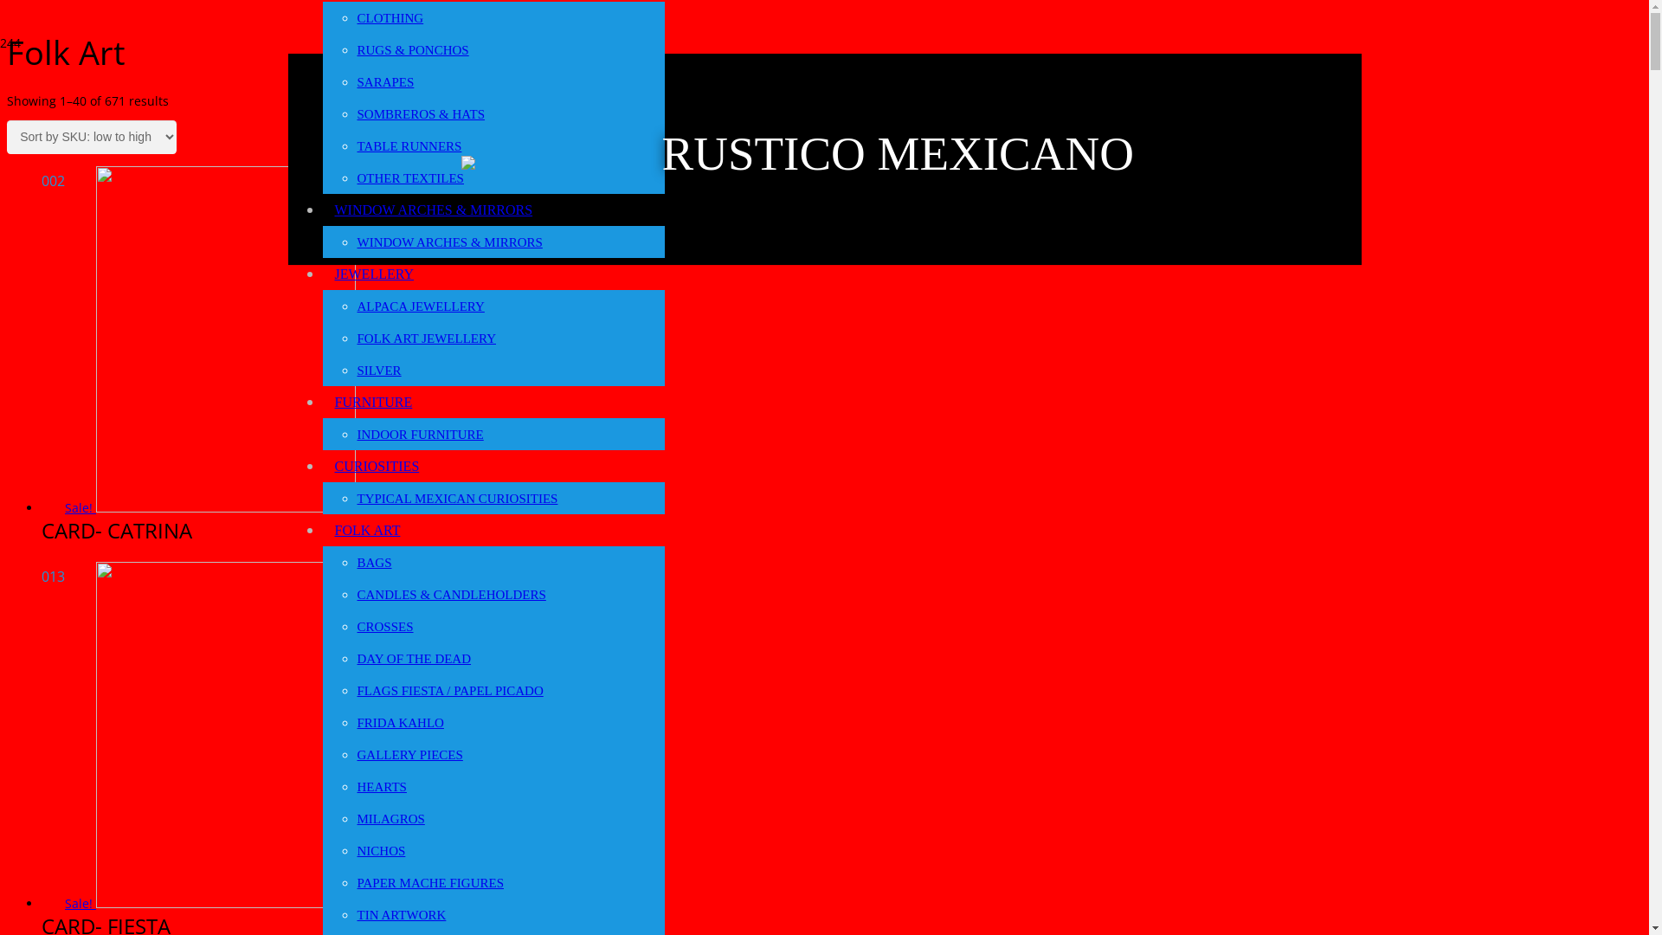 Image resolution: width=1662 pixels, height=935 pixels. I want to click on CLOTHING, so click(390, 18).